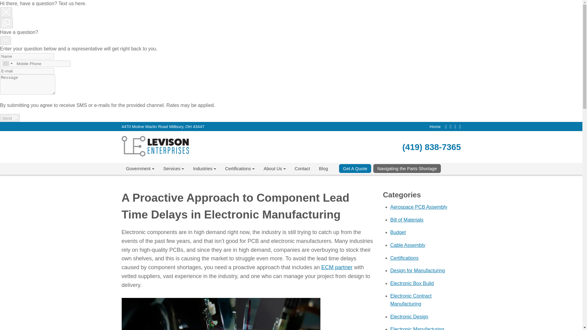  I want to click on Government, so click(140, 169).